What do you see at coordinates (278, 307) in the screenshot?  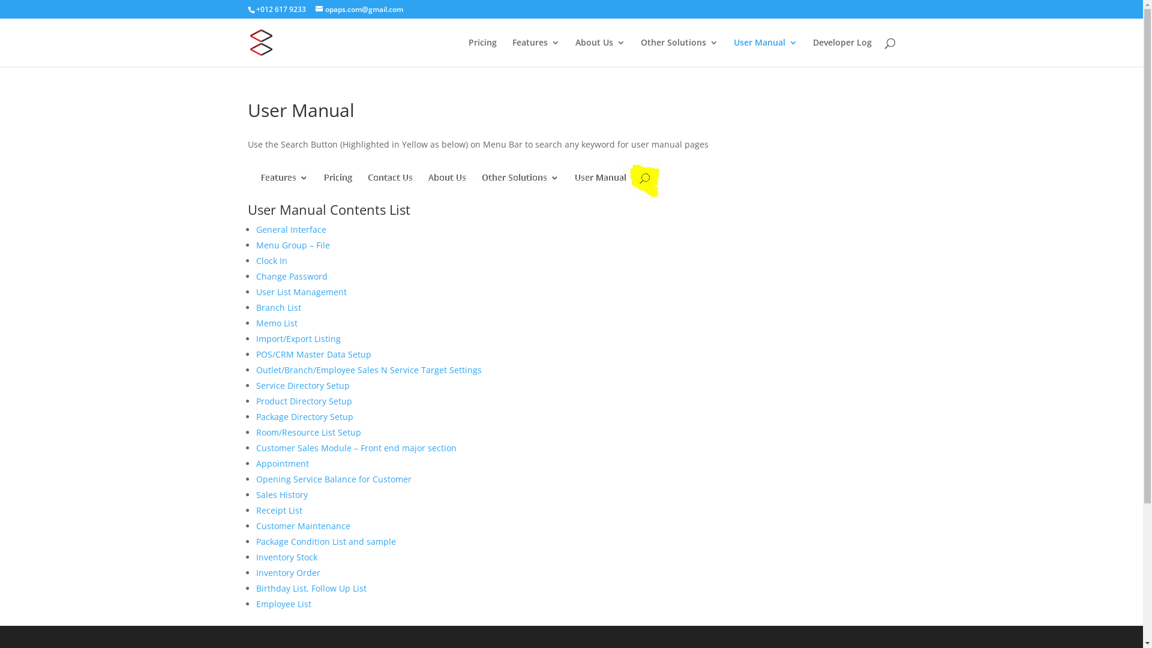 I see `Branch List` at bounding box center [278, 307].